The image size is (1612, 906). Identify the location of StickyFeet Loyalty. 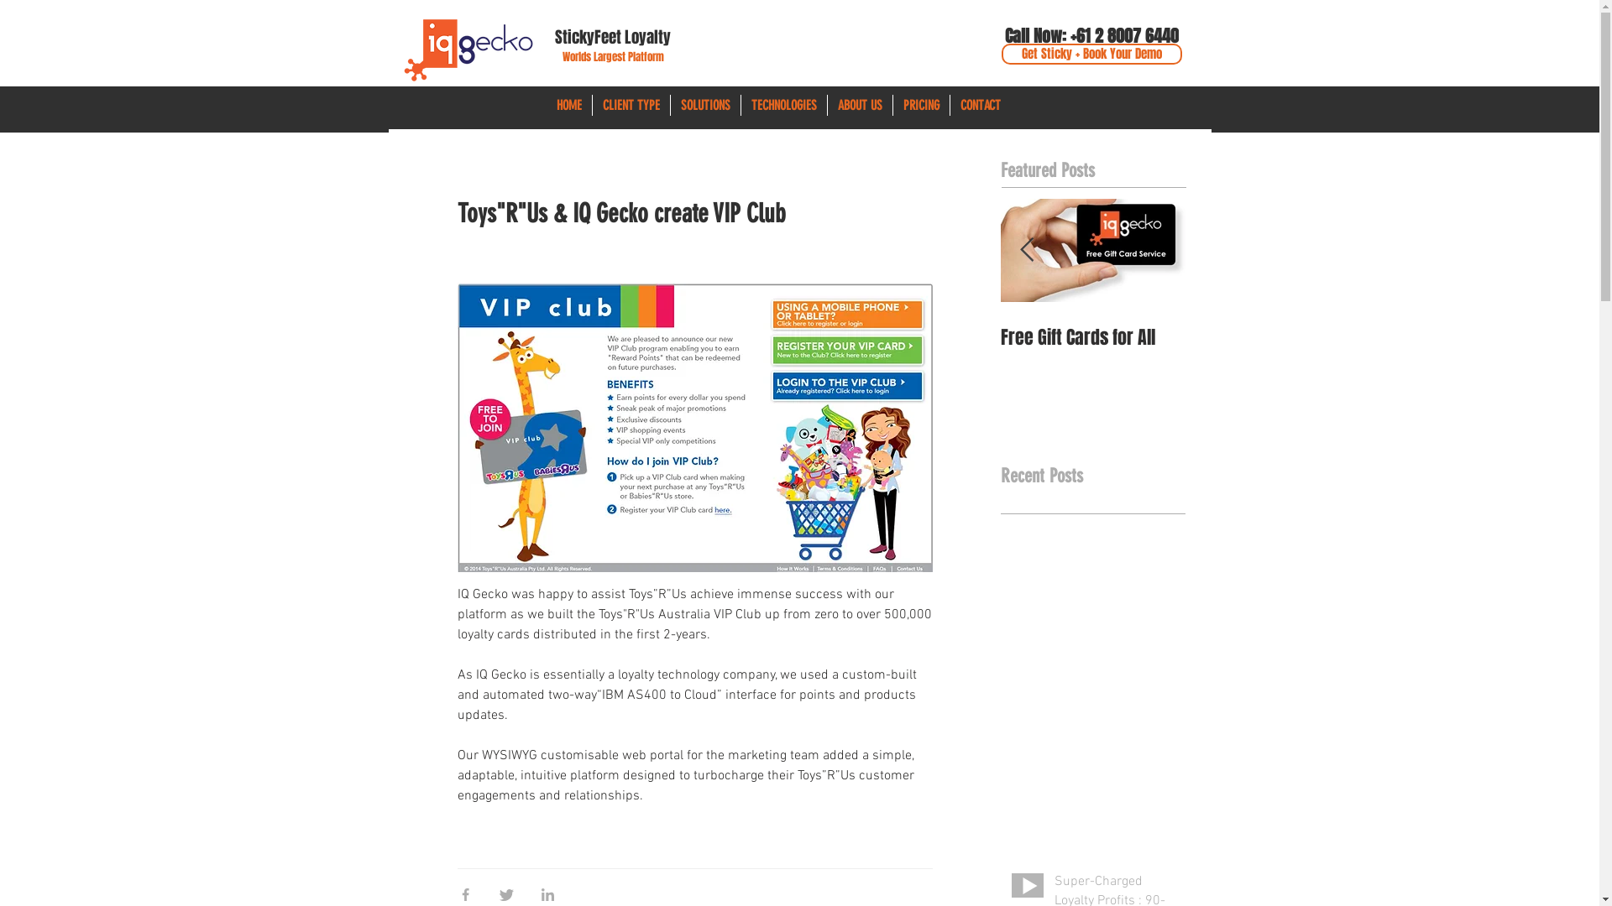
(613, 39).